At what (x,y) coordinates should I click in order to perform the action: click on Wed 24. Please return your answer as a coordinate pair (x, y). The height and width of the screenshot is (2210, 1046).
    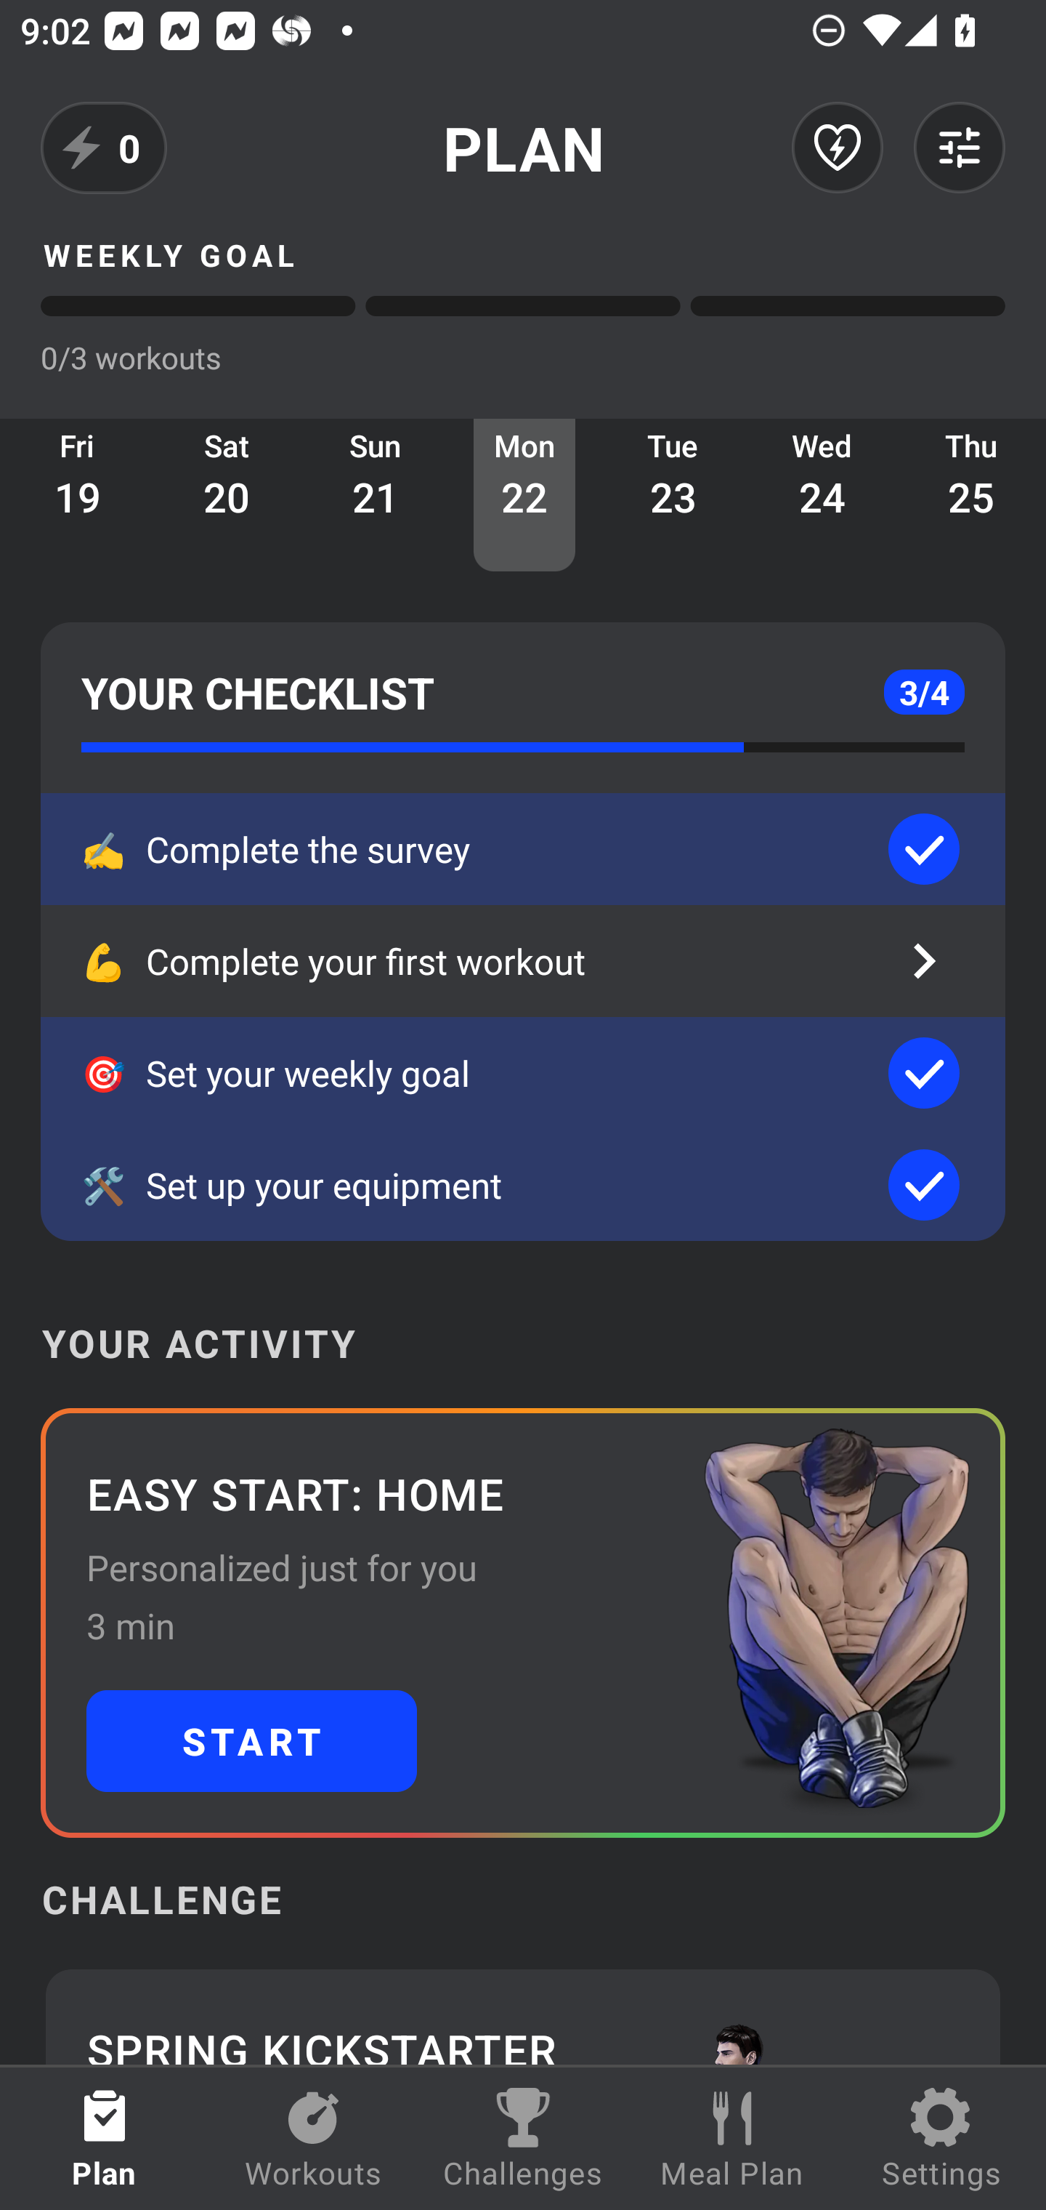
    Looking at the image, I should click on (822, 494).